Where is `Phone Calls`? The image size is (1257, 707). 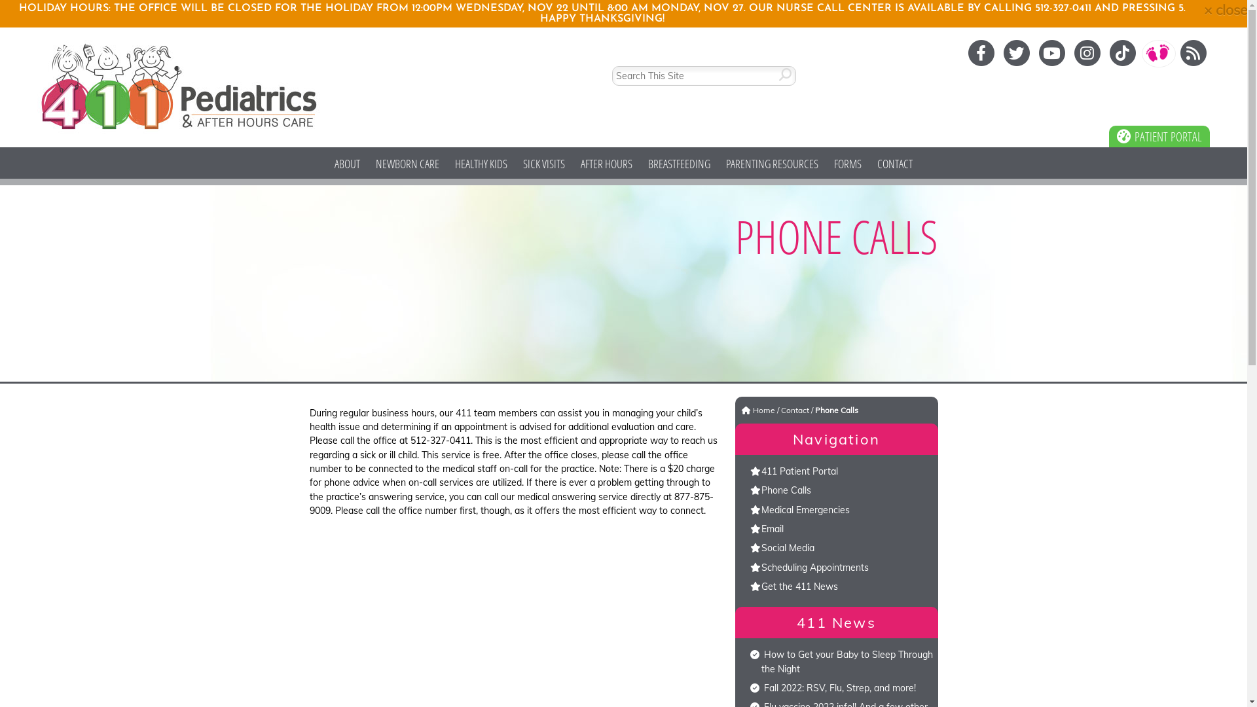 Phone Calls is located at coordinates (786, 490).